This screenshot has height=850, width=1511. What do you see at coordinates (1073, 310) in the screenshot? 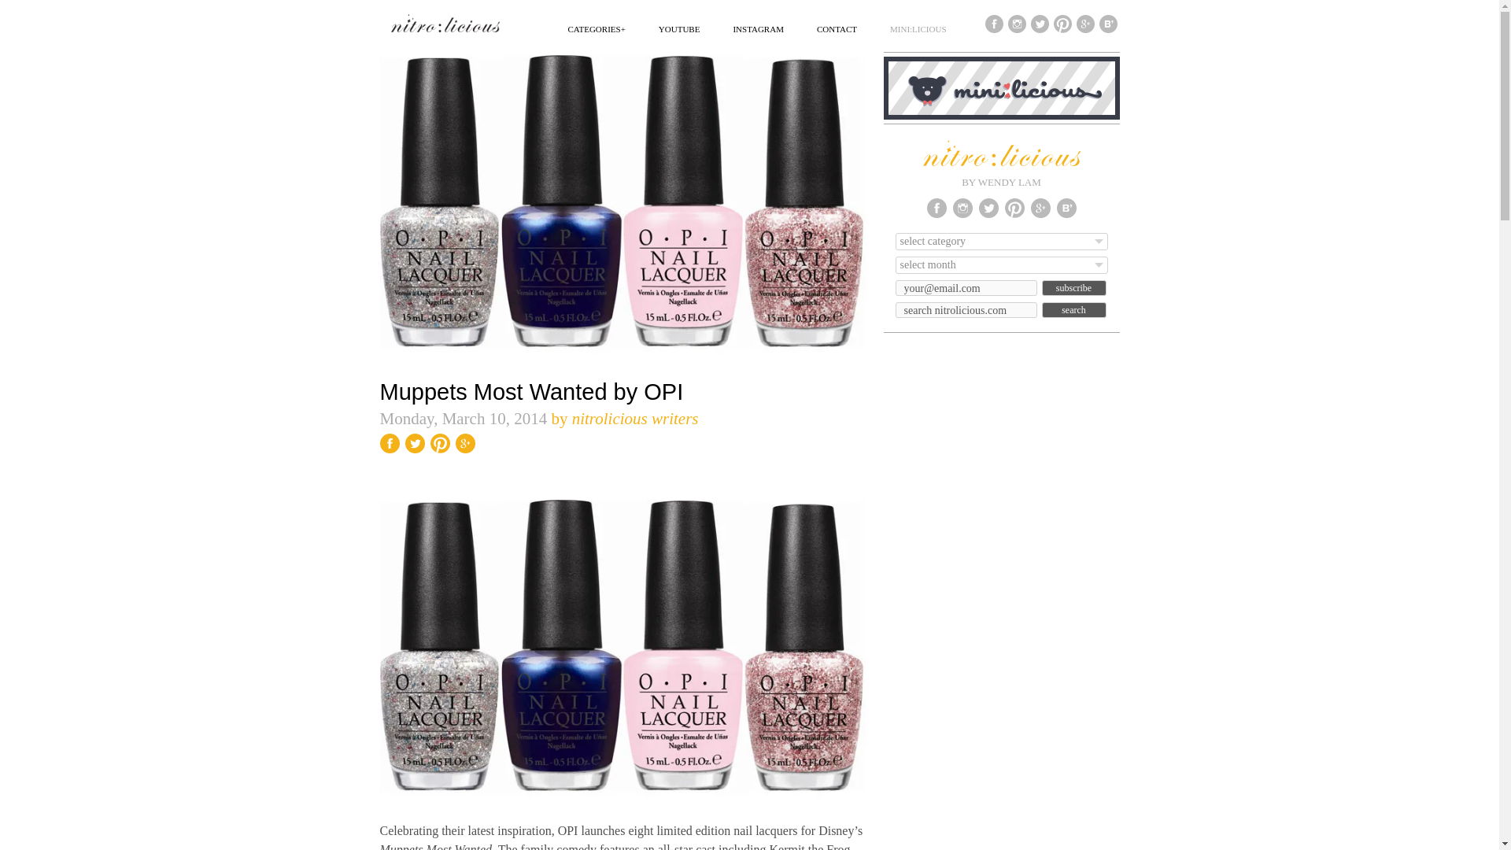
I see `Search` at bounding box center [1073, 310].